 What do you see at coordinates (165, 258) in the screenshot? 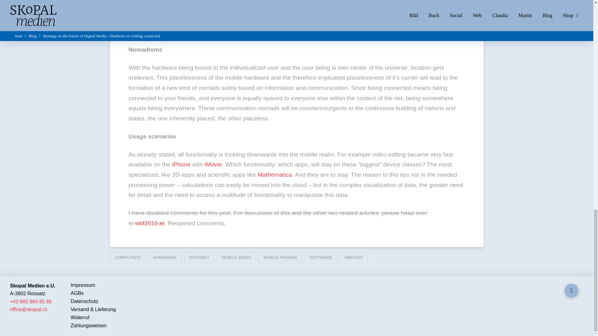
I see `HARDWARE` at bounding box center [165, 258].